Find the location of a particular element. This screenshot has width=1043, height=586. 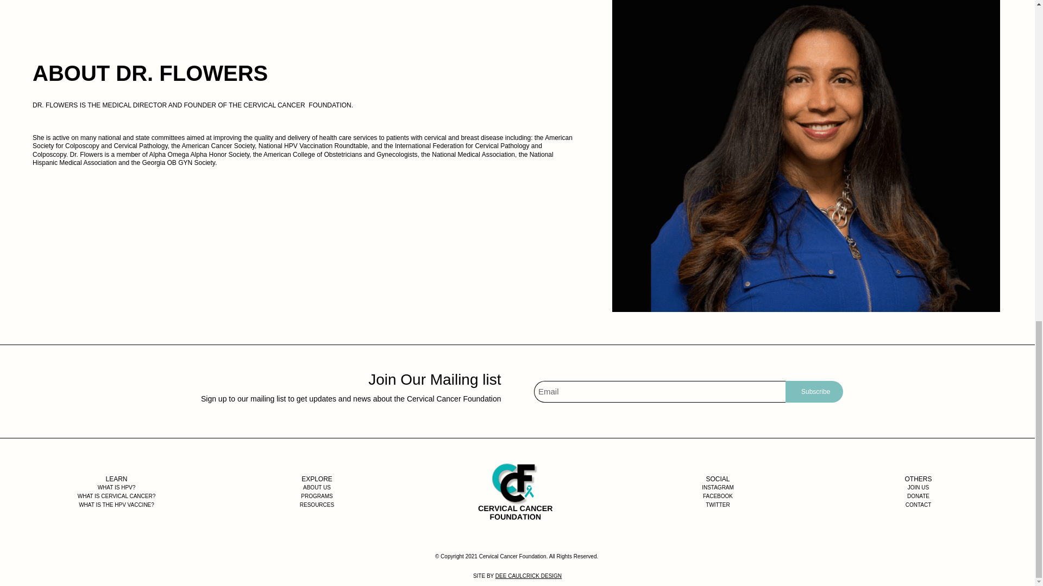

PROGRAMS is located at coordinates (317, 496).